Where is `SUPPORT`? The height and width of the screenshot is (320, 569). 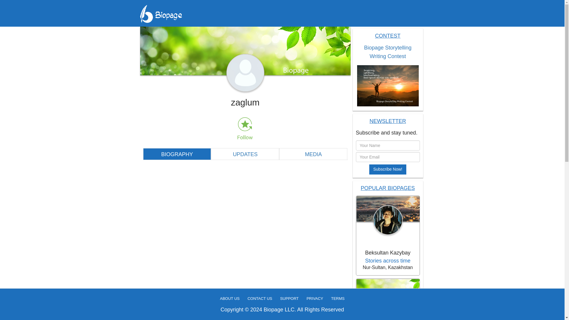
SUPPORT is located at coordinates (289, 299).